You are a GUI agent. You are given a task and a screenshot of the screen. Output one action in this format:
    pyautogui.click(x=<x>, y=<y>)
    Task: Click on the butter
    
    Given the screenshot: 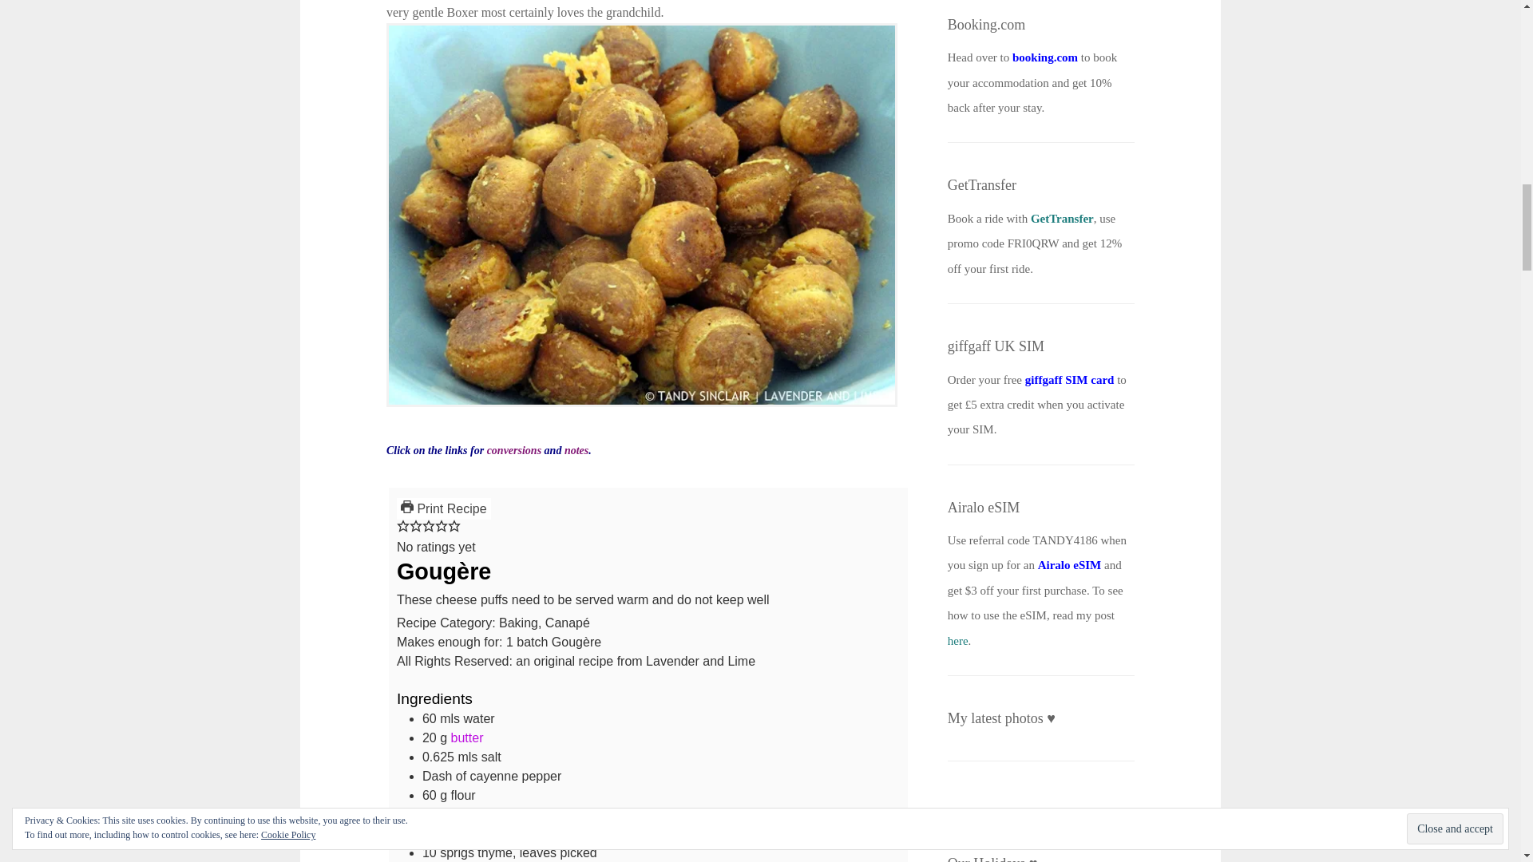 What is the action you would take?
    pyautogui.click(x=467, y=737)
    